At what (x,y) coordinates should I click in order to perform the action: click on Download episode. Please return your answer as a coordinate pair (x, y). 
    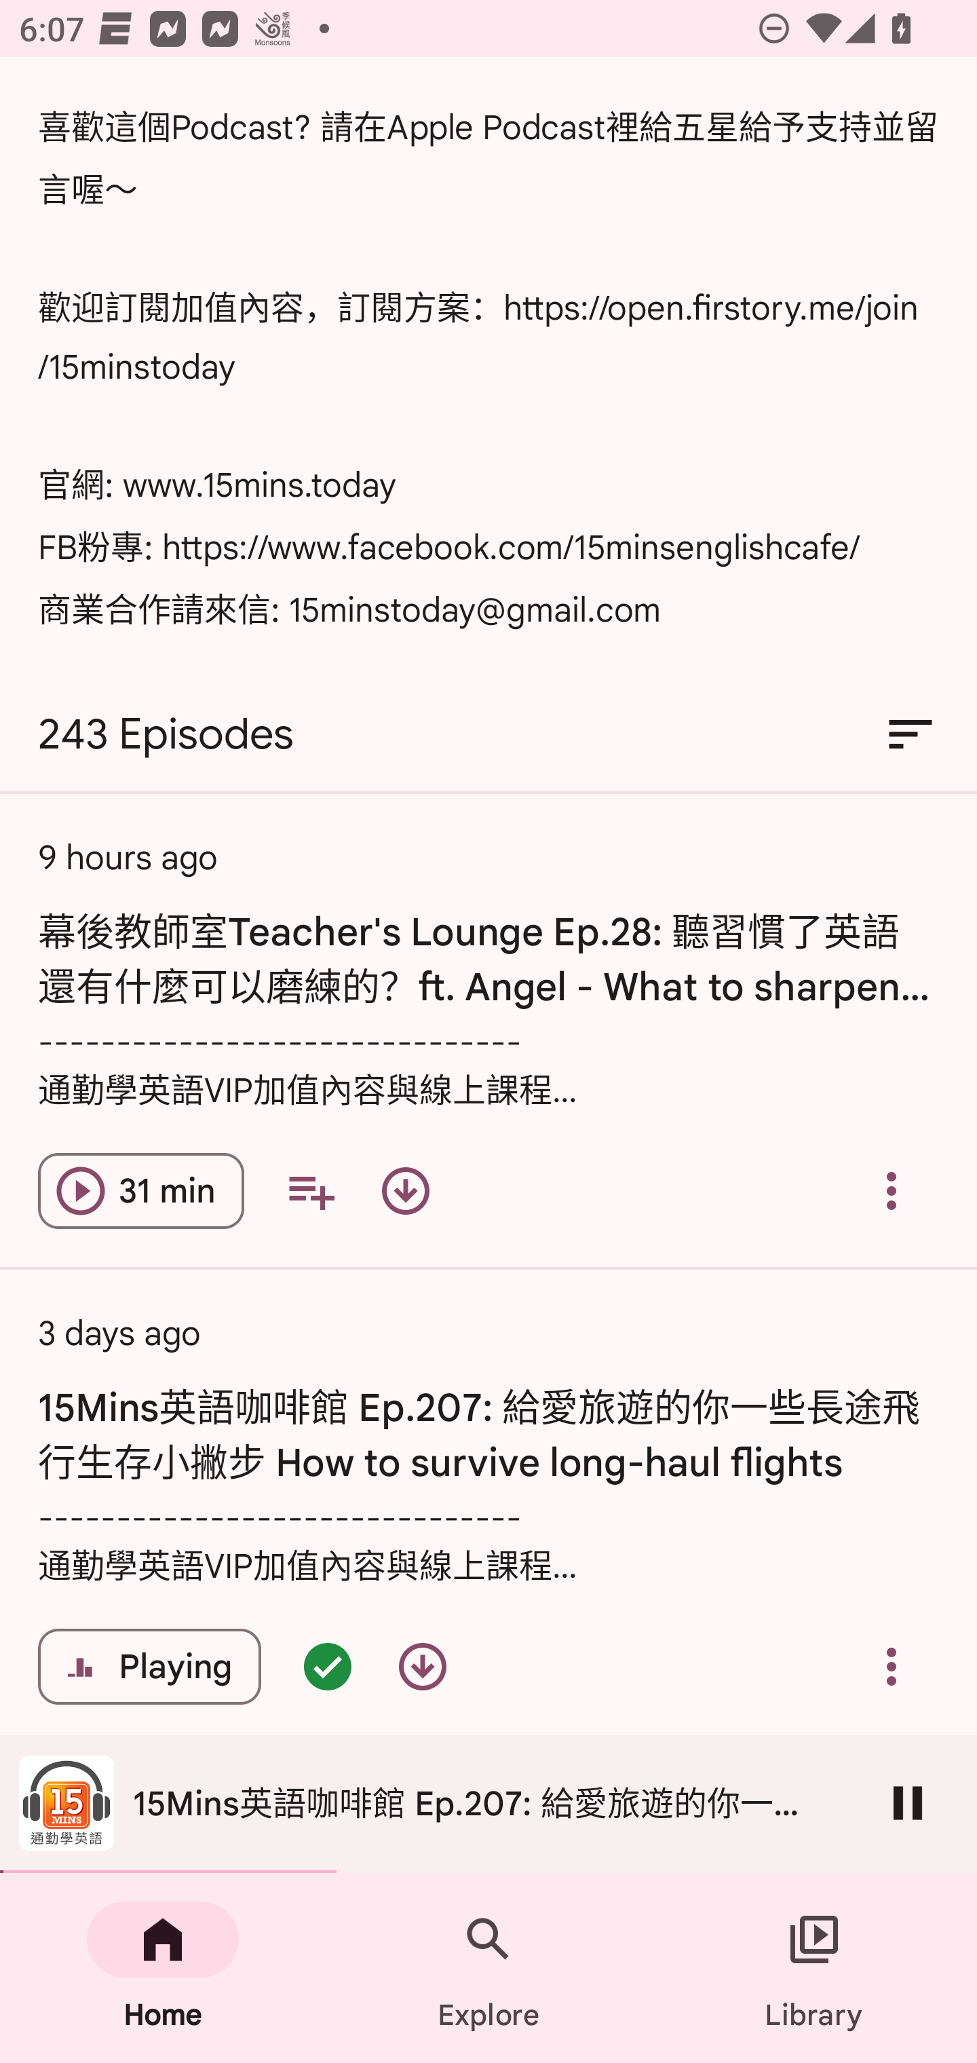
    Looking at the image, I should click on (406, 1192).